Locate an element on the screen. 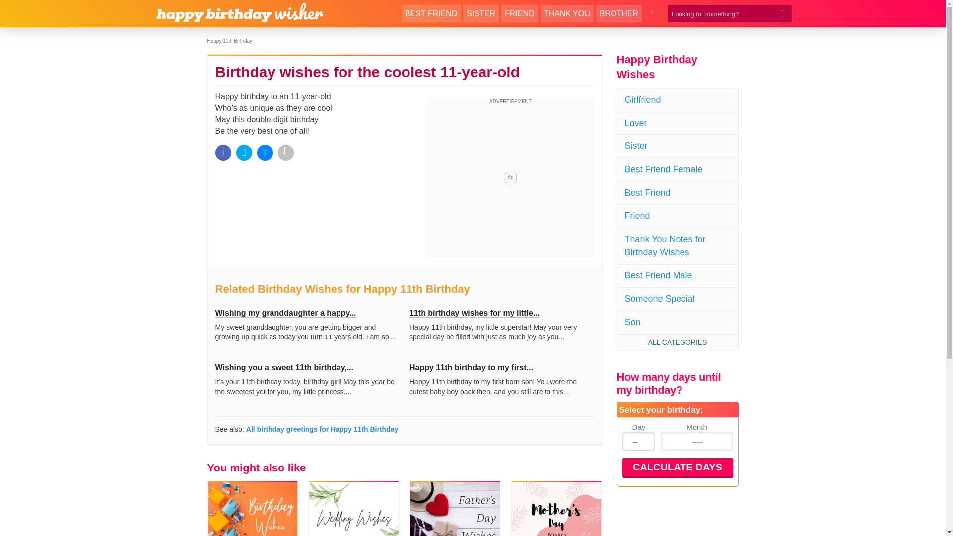 The width and height of the screenshot is (953, 536). All birthday greetings for Happy 11th Birthday is located at coordinates (322, 429).